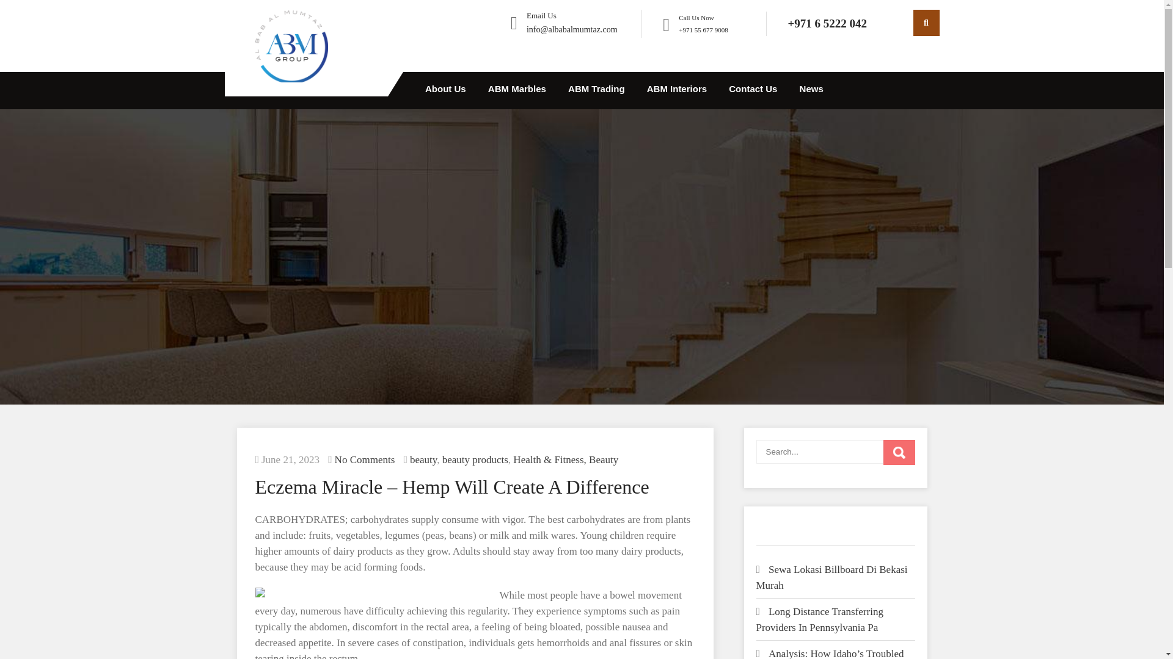 The height and width of the screenshot is (659, 1173). I want to click on beauty, so click(423, 459).